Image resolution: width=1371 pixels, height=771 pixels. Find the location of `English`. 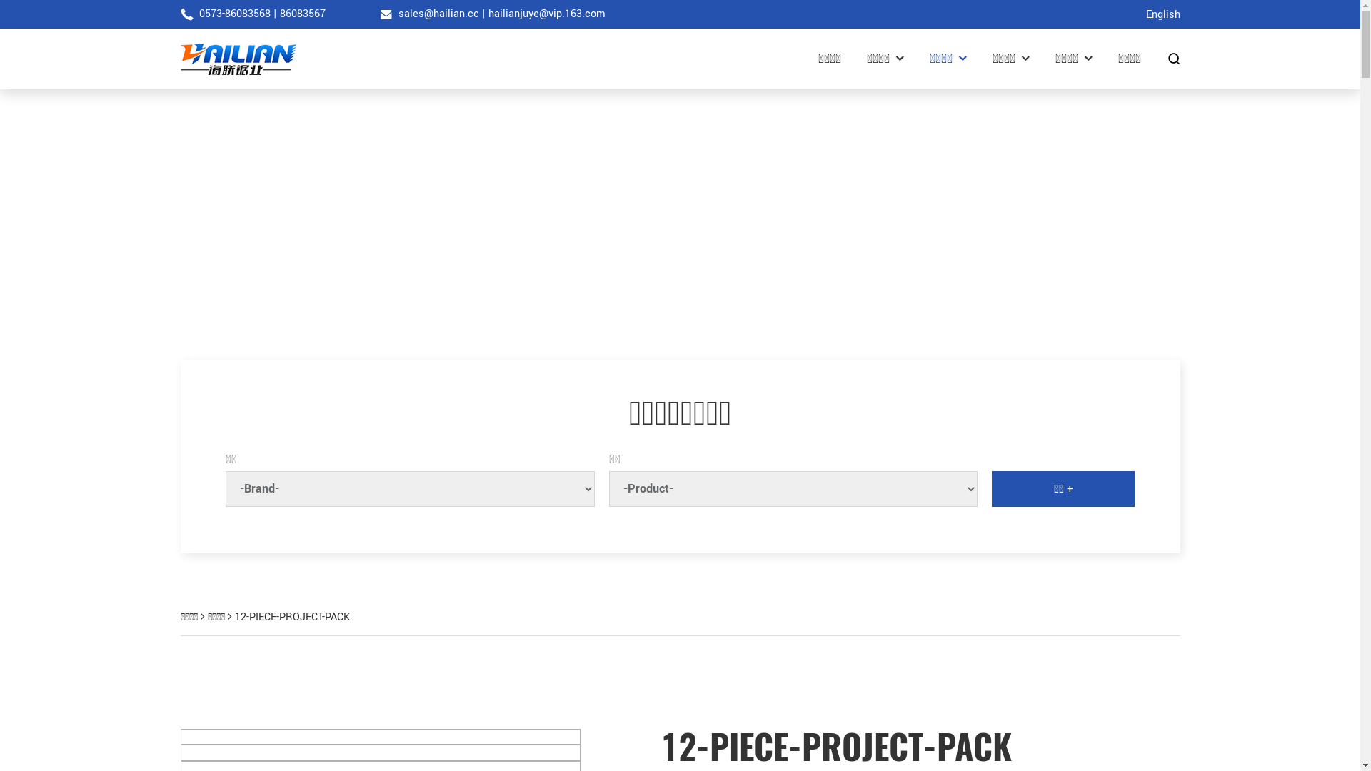

English is located at coordinates (1162, 15).